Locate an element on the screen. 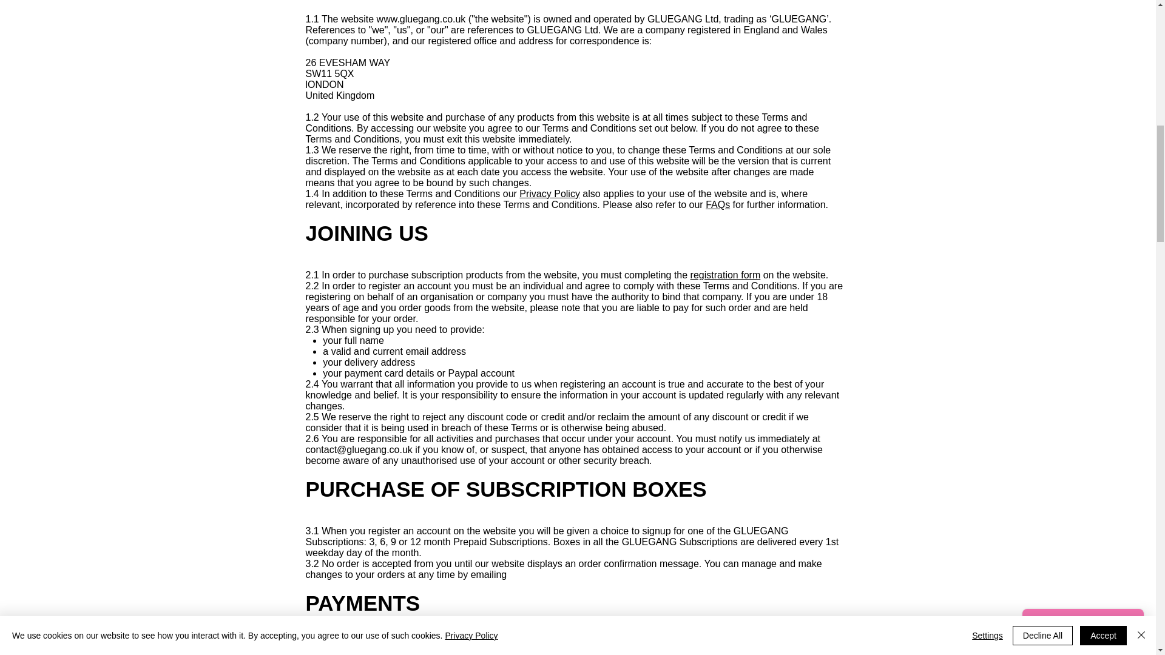 This screenshot has height=655, width=1165. FAQs is located at coordinates (718, 204).